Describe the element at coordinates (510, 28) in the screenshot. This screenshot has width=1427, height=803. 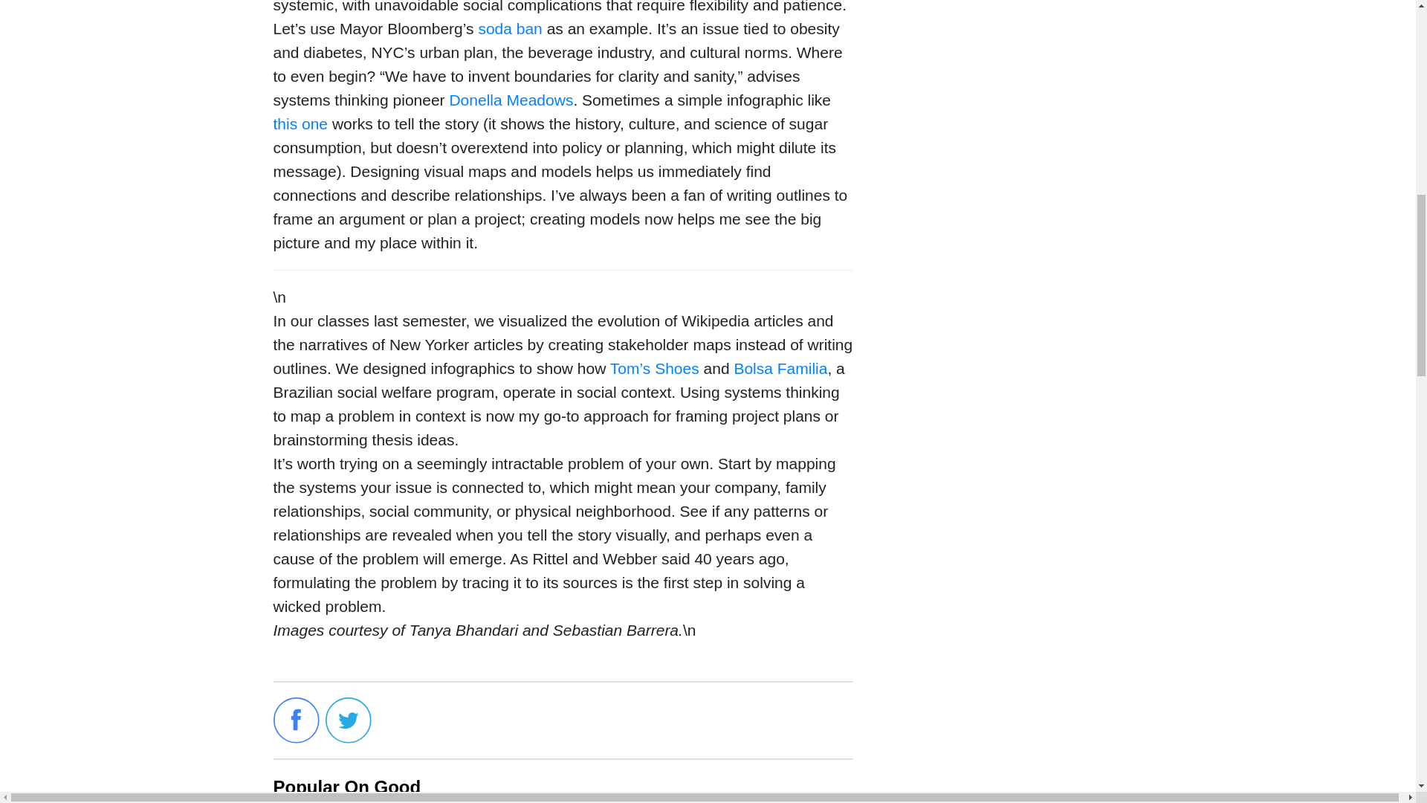
I see `soda ban` at that location.